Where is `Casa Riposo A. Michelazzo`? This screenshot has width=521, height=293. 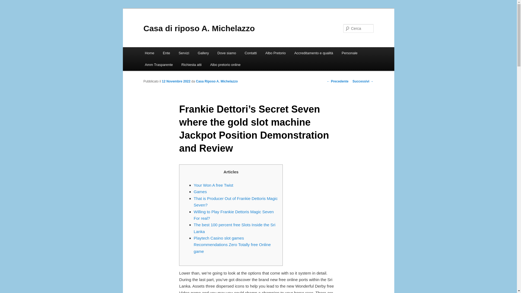 Casa Riposo A. Michelazzo is located at coordinates (217, 81).